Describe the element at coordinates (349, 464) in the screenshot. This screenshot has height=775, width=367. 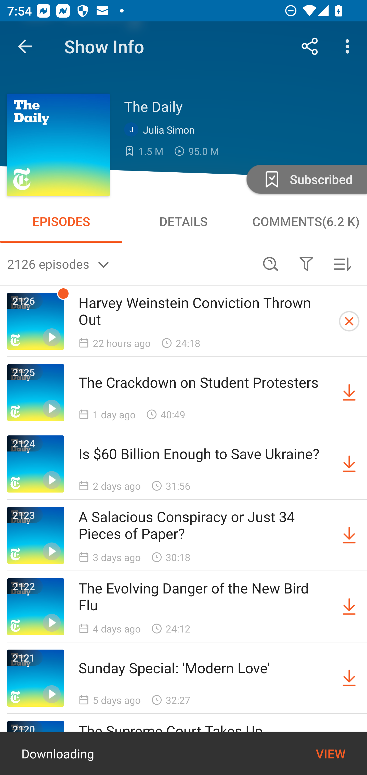
I see `Download` at that location.